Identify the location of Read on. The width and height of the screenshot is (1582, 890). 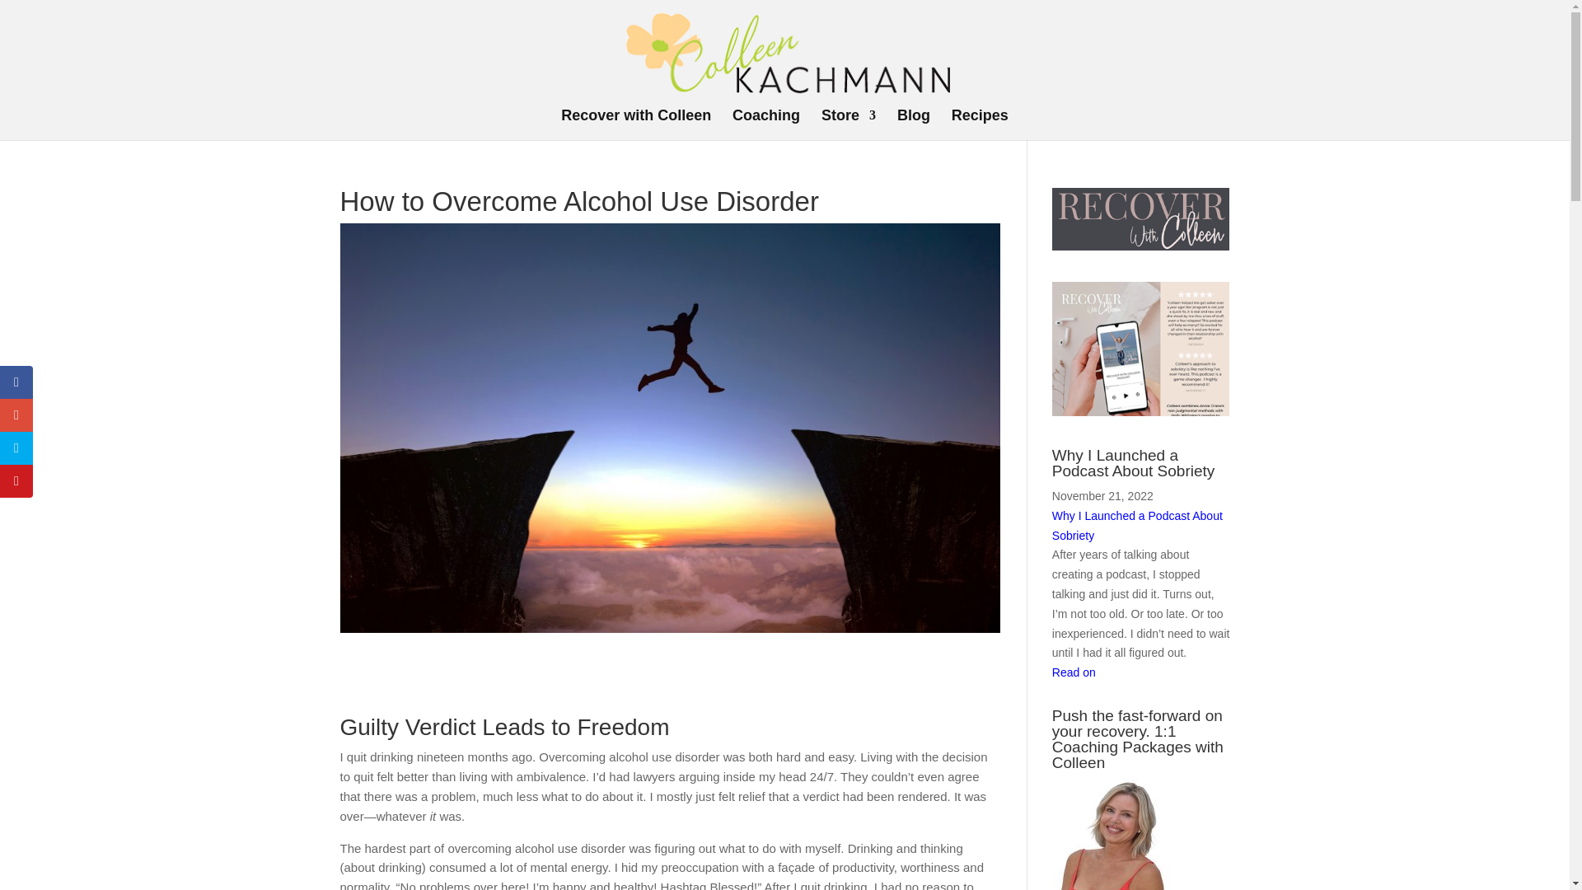
(1074, 672).